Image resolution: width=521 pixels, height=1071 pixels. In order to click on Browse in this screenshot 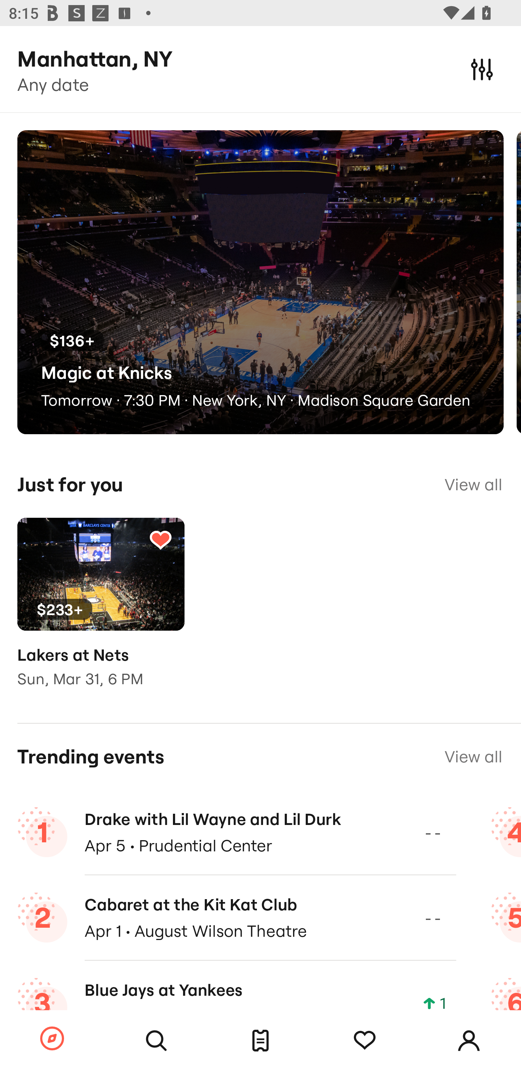, I will do `click(52, 1039)`.